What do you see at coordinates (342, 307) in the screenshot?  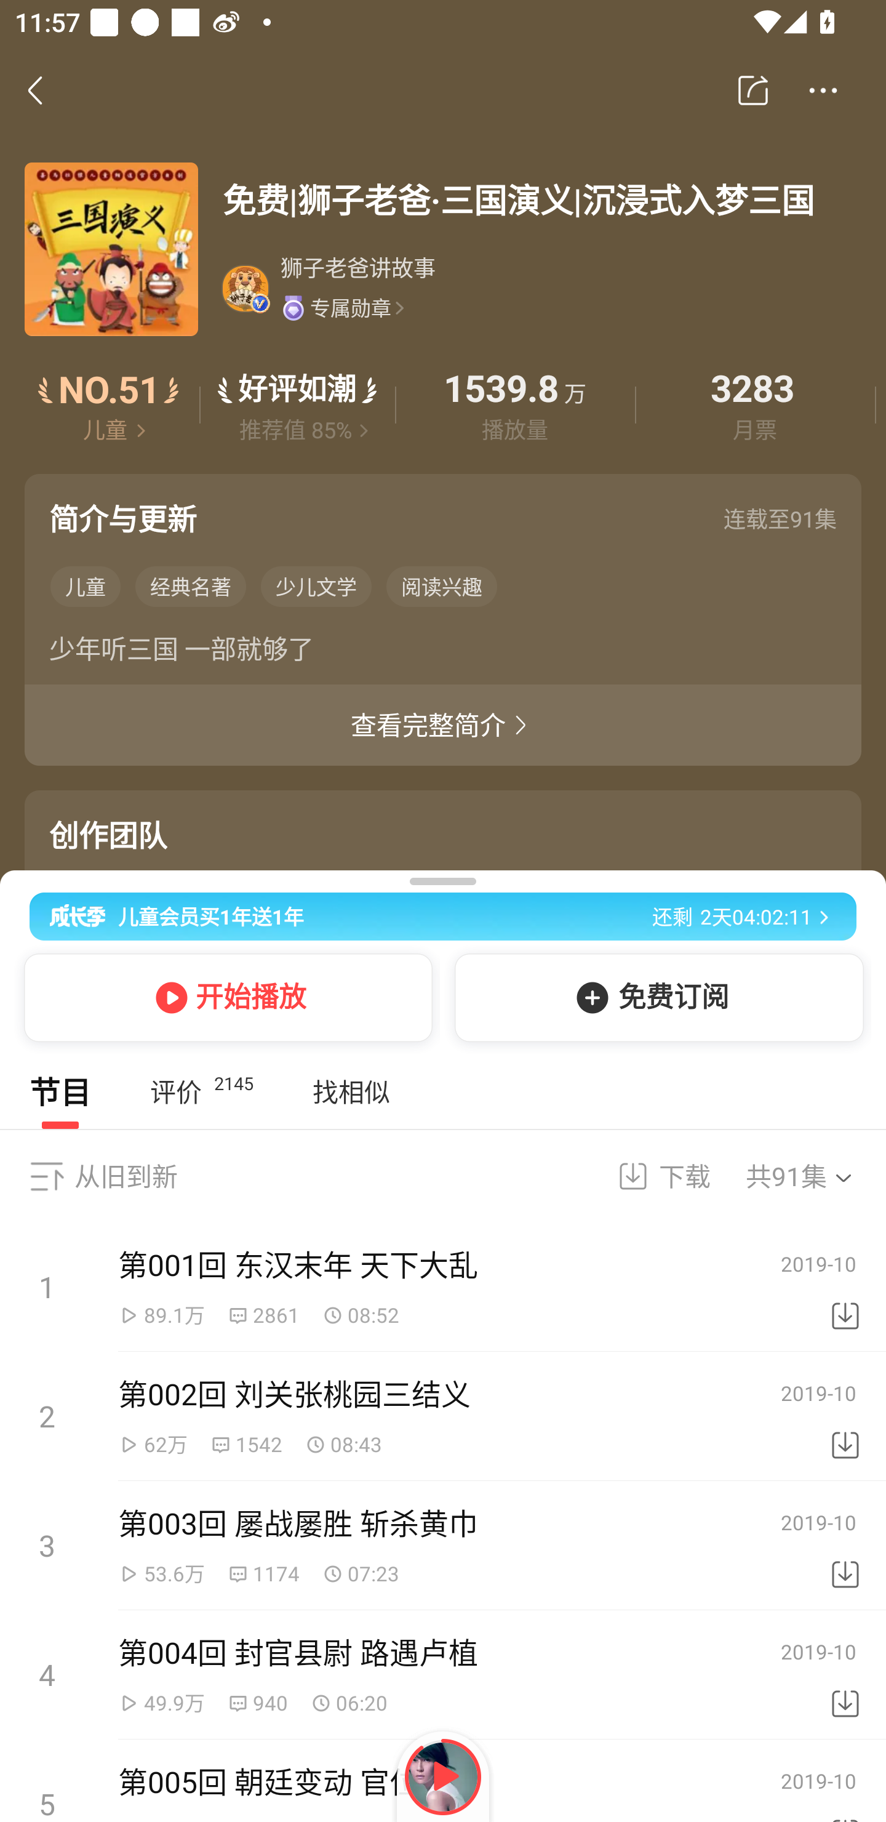 I see `专属勋章` at bounding box center [342, 307].